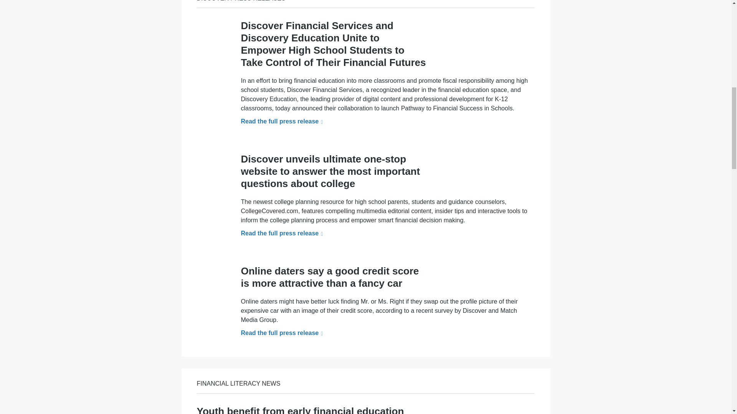 This screenshot has height=414, width=737. What do you see at coordinates (282, 233) in the screenshot?
I see `Read the full press release` at bounding box center [282, 233].